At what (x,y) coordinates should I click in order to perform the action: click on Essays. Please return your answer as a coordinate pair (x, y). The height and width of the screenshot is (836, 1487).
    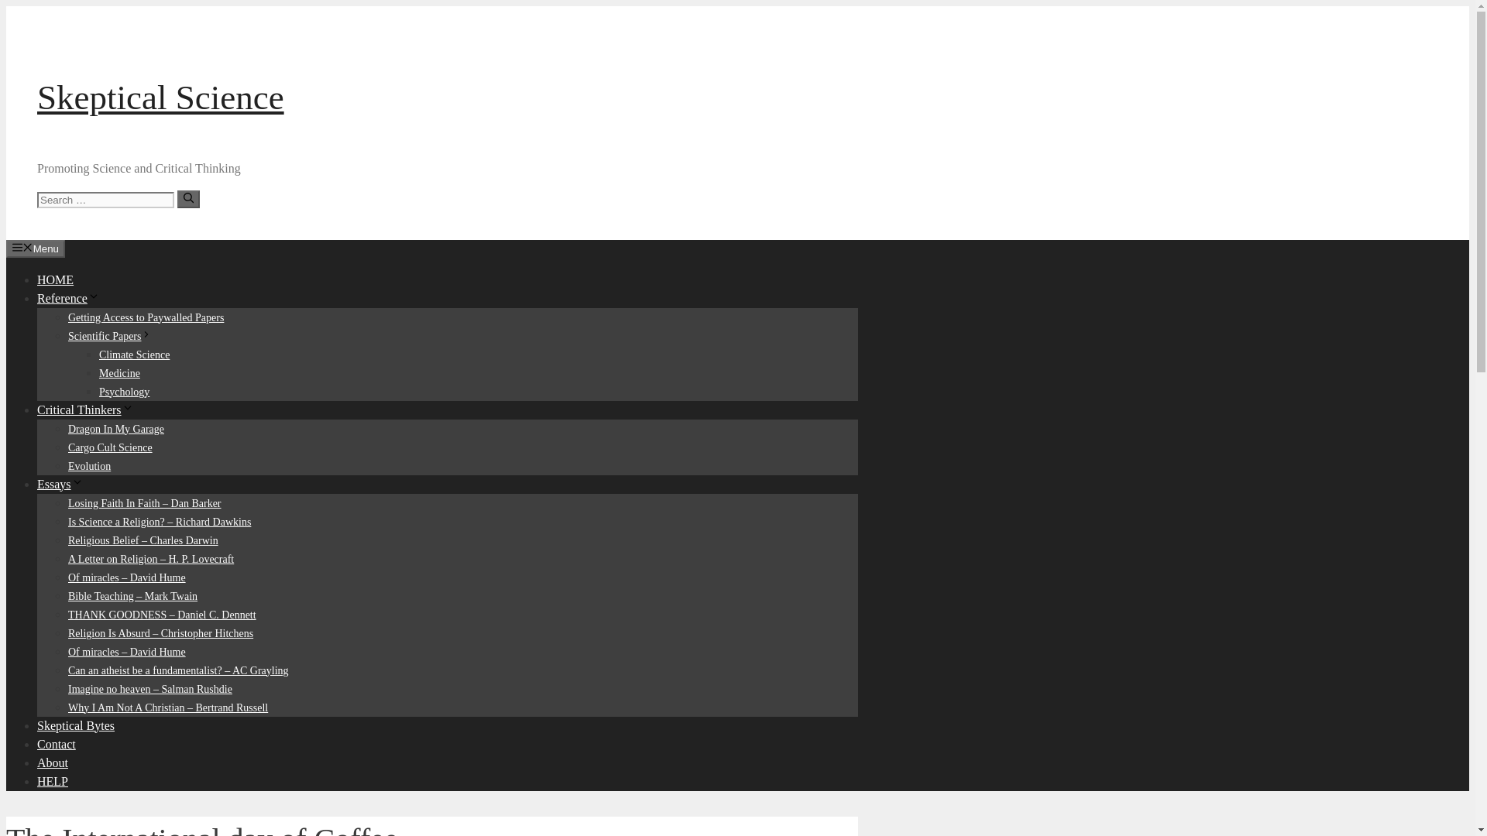
    Looking at the image, I should click on (60, 483).